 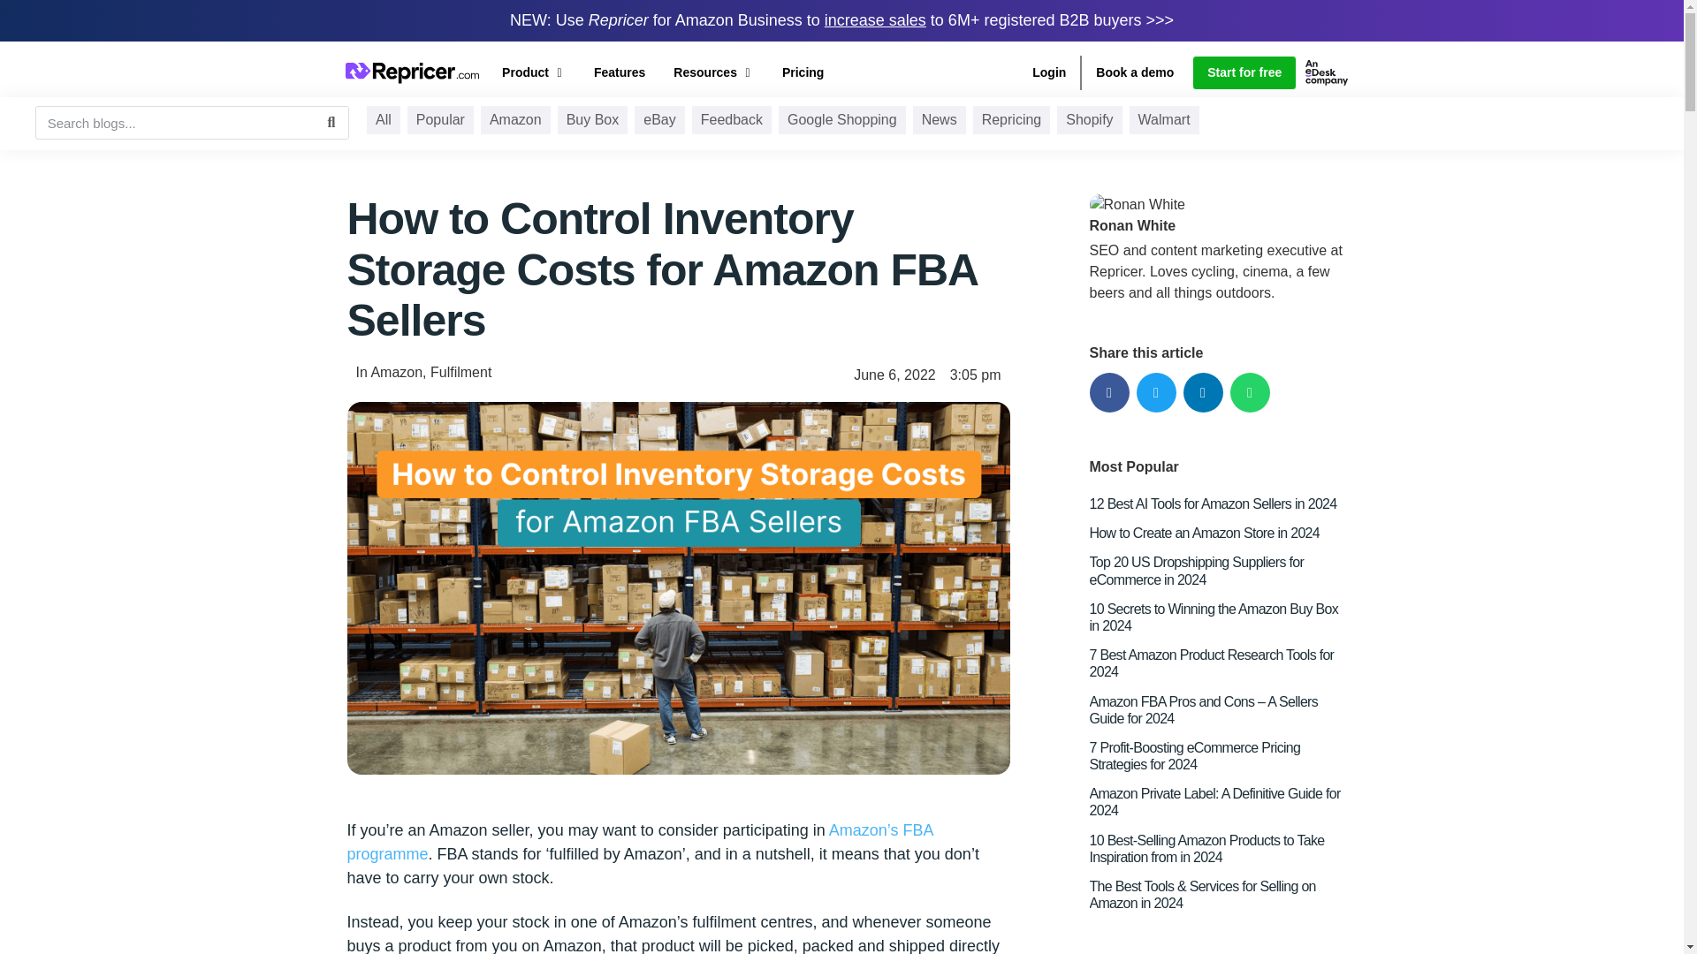 What do you see at coordinates (619, 72) in the screenshot?
I see `Features` at bounding box center [619, 72].